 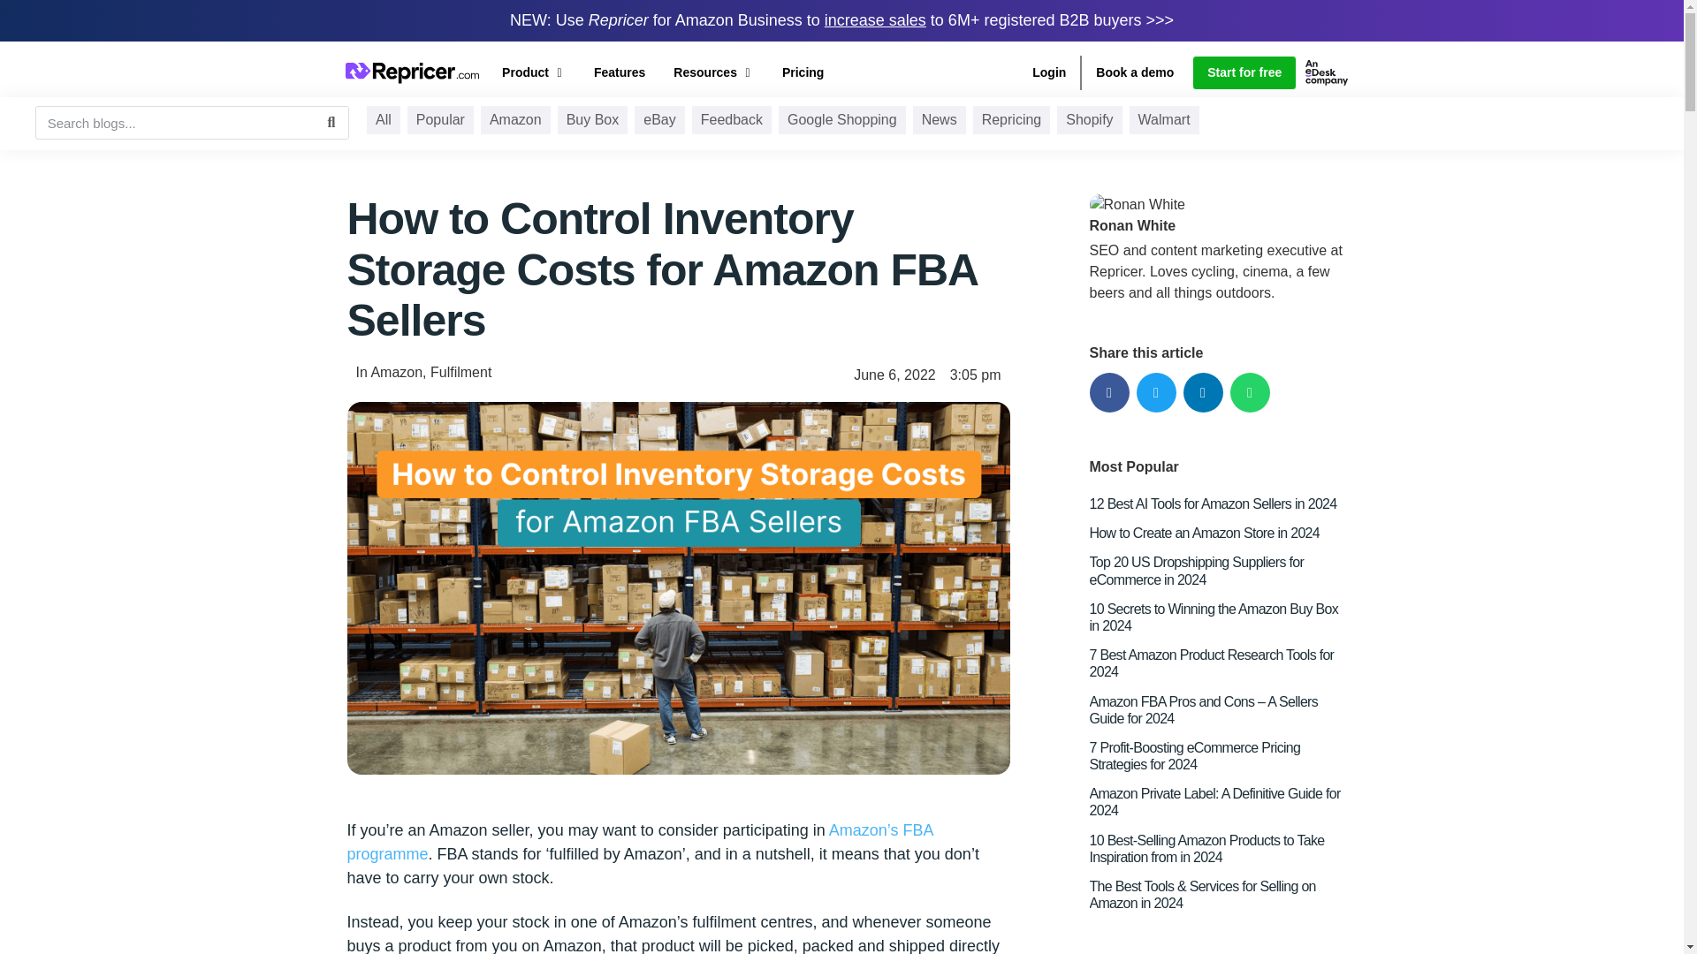 What do you see at coordinates (619, 72) in the screenshot?
I see `Features` at bounding box center [619, 72].